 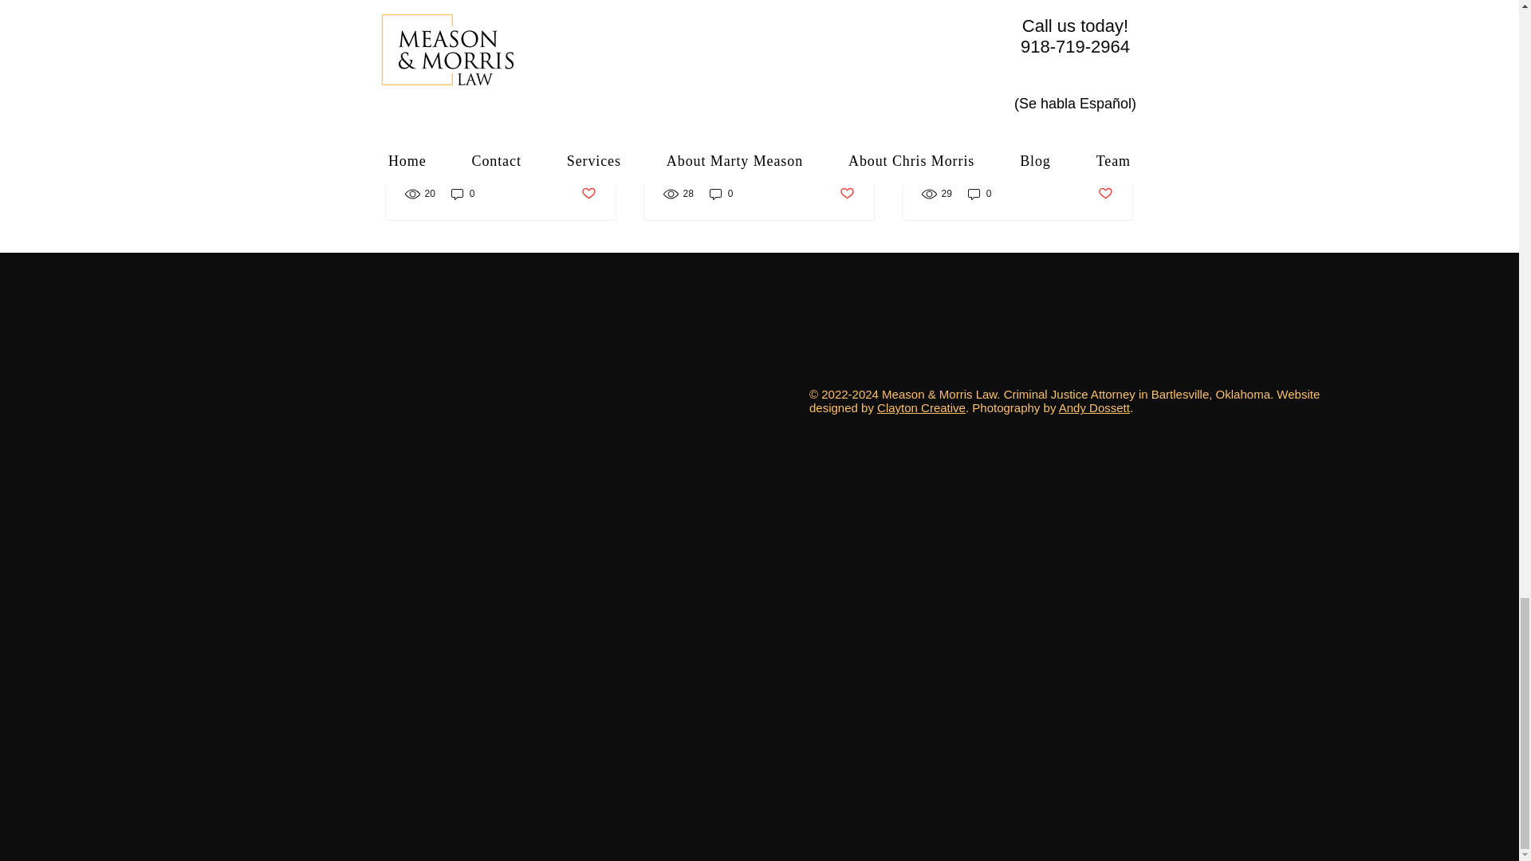 What do you see at coordinates (501, 138) in the screenshot?
I see `What To Expect During a Criminal Trial` at bounding box center [501, 138].